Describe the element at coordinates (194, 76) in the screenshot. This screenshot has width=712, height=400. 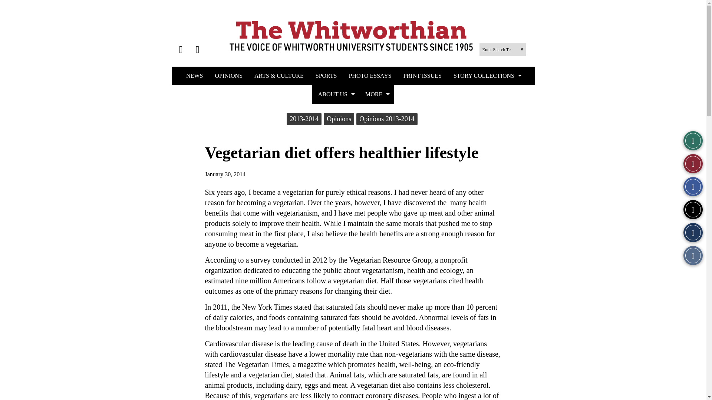
I see `NEWS` at that location.